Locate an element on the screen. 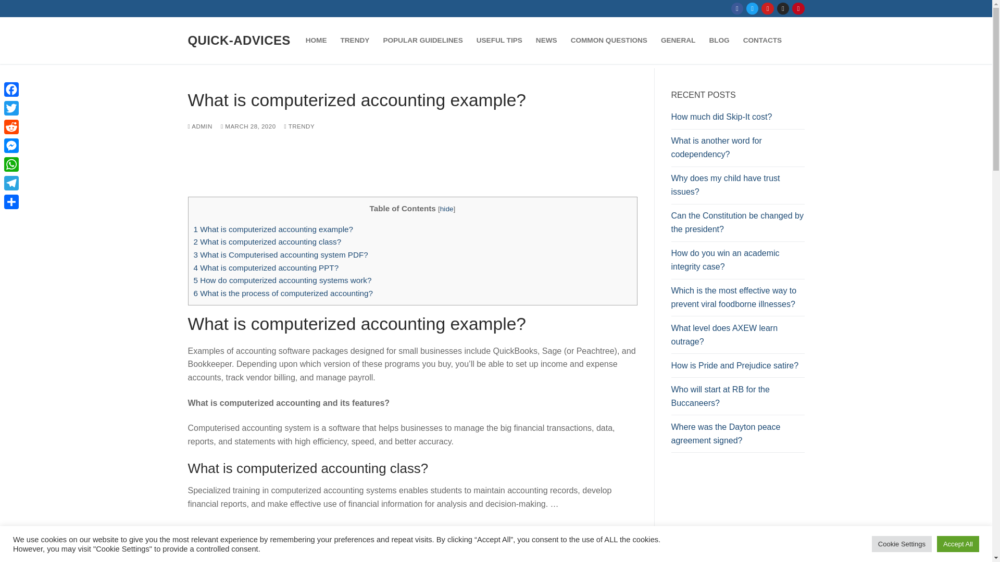  4 What is computerized accounting PPT? is located at coordinates (266, 267).